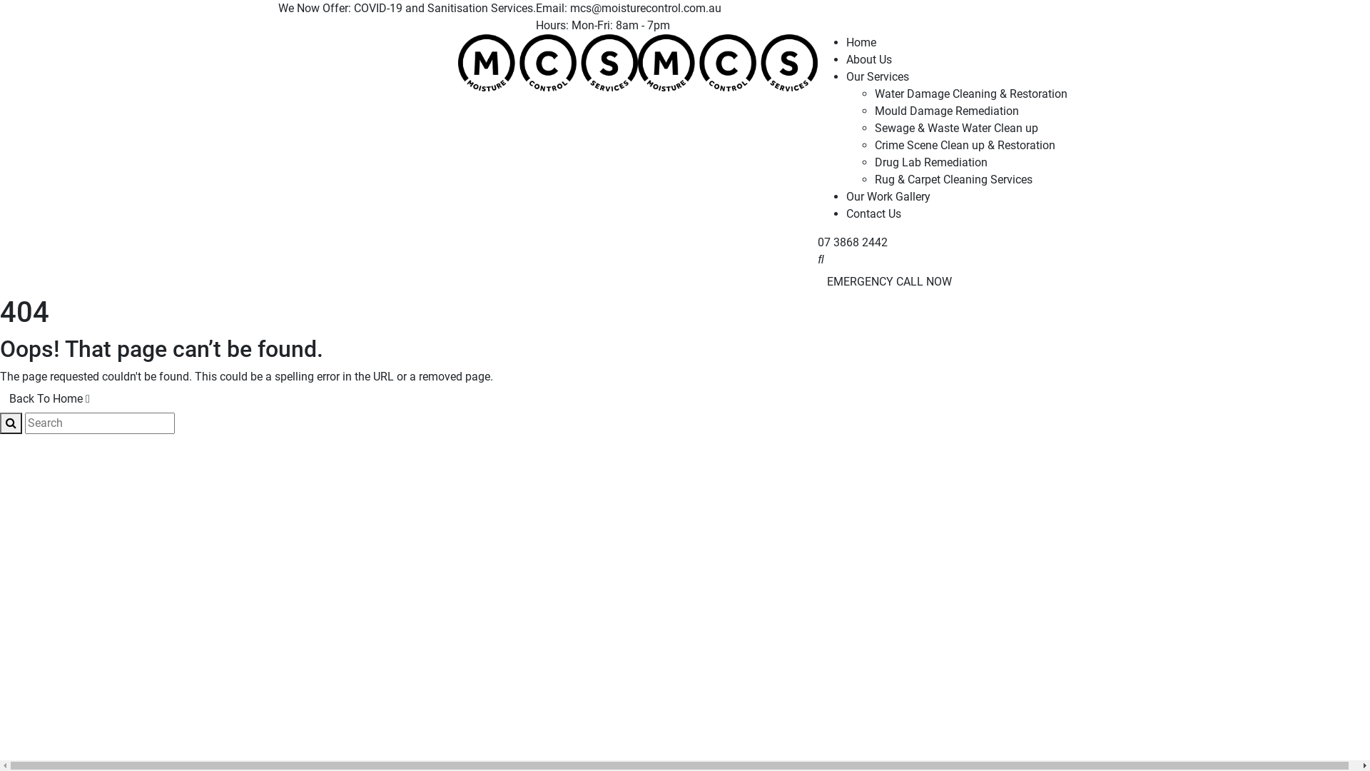 The height and width of the screenshot is (771, 1370). I want to click on Drug Lab Remediation, so click(931, 163).